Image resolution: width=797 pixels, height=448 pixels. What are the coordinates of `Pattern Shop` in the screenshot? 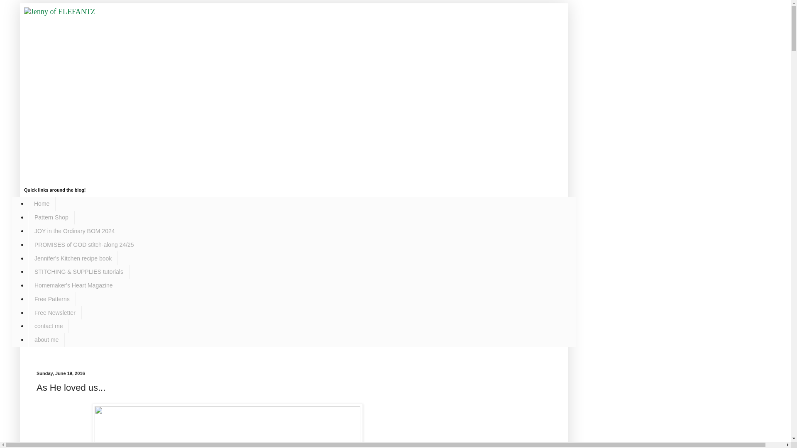 It's located at (51, 217).